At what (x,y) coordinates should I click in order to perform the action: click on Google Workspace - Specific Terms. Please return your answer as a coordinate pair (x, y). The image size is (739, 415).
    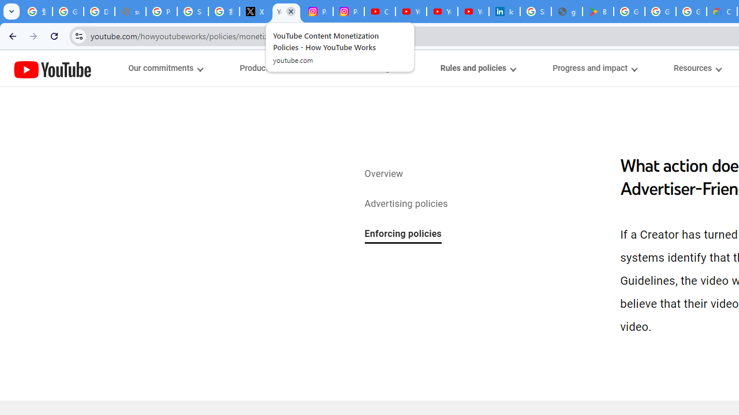
    Looking at the image, I should click on (691, 12).